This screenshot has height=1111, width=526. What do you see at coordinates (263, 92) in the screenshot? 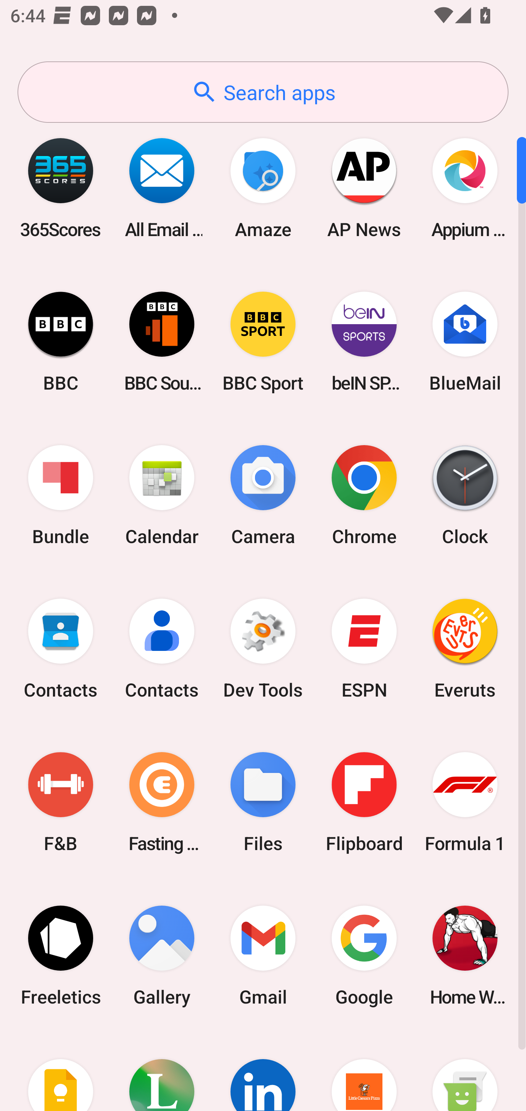
I see `  Search apps` at bounding box center [263, 92].